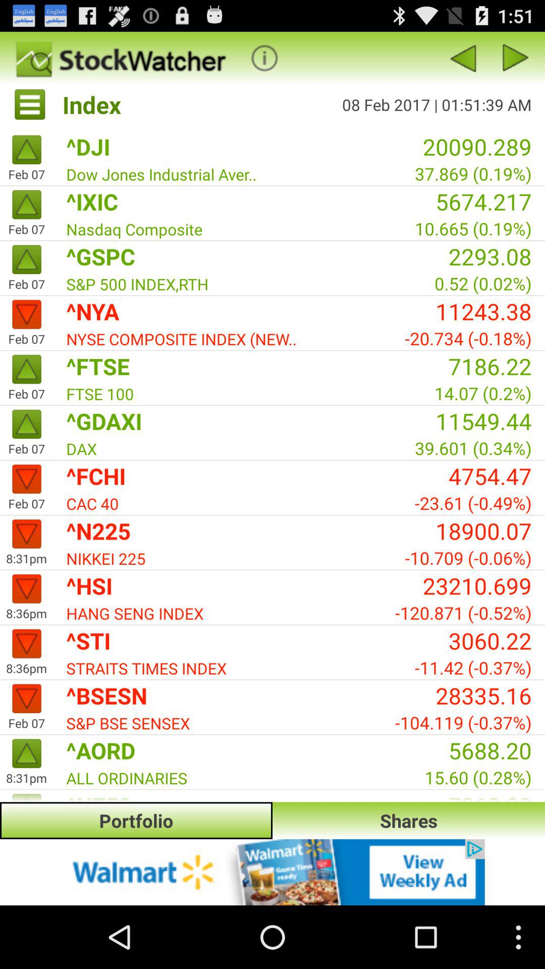  What do you see at coordinates (516, 58) in the screenshot?
I see `menu page` at bounding box center [516, 58].